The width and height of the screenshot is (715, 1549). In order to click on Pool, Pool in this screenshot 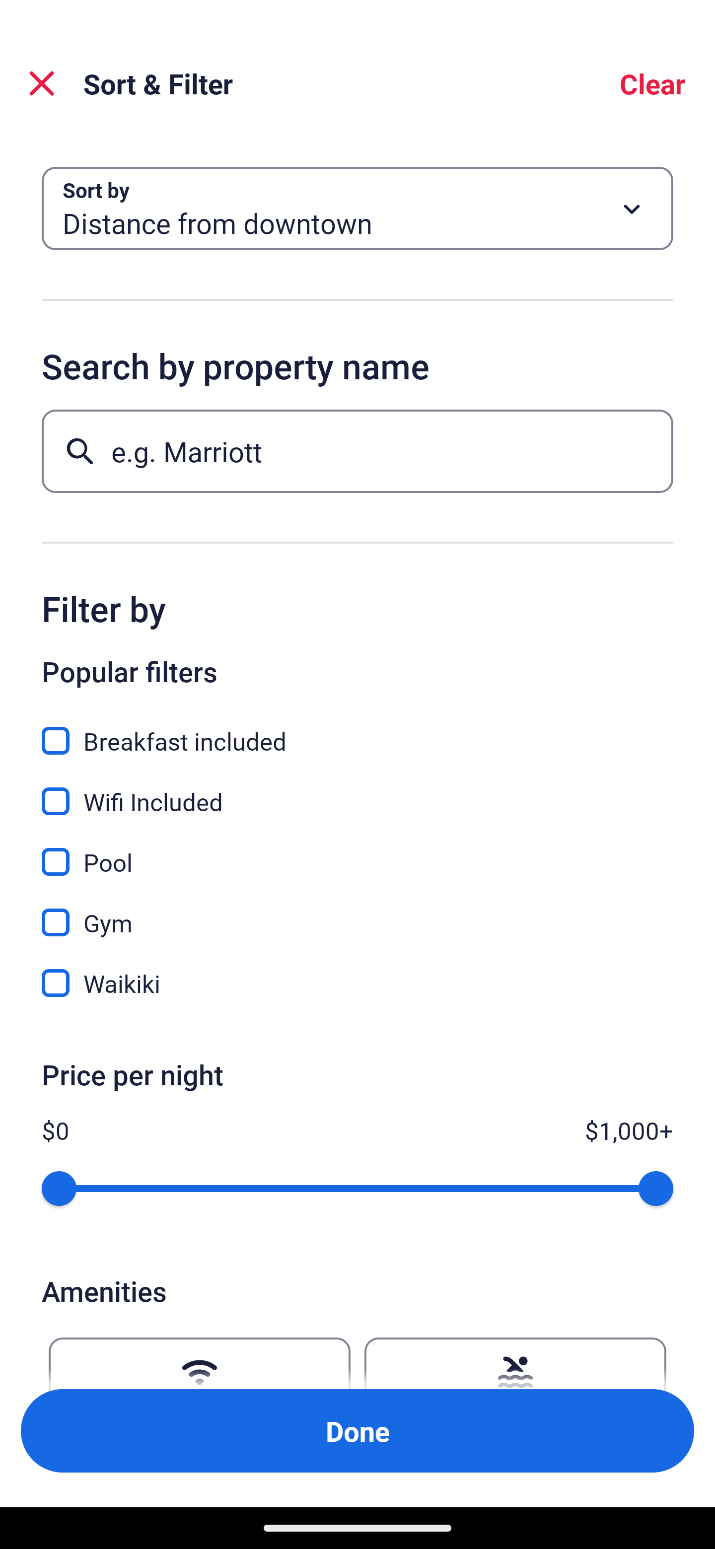, I will do `click(357, 851)`.